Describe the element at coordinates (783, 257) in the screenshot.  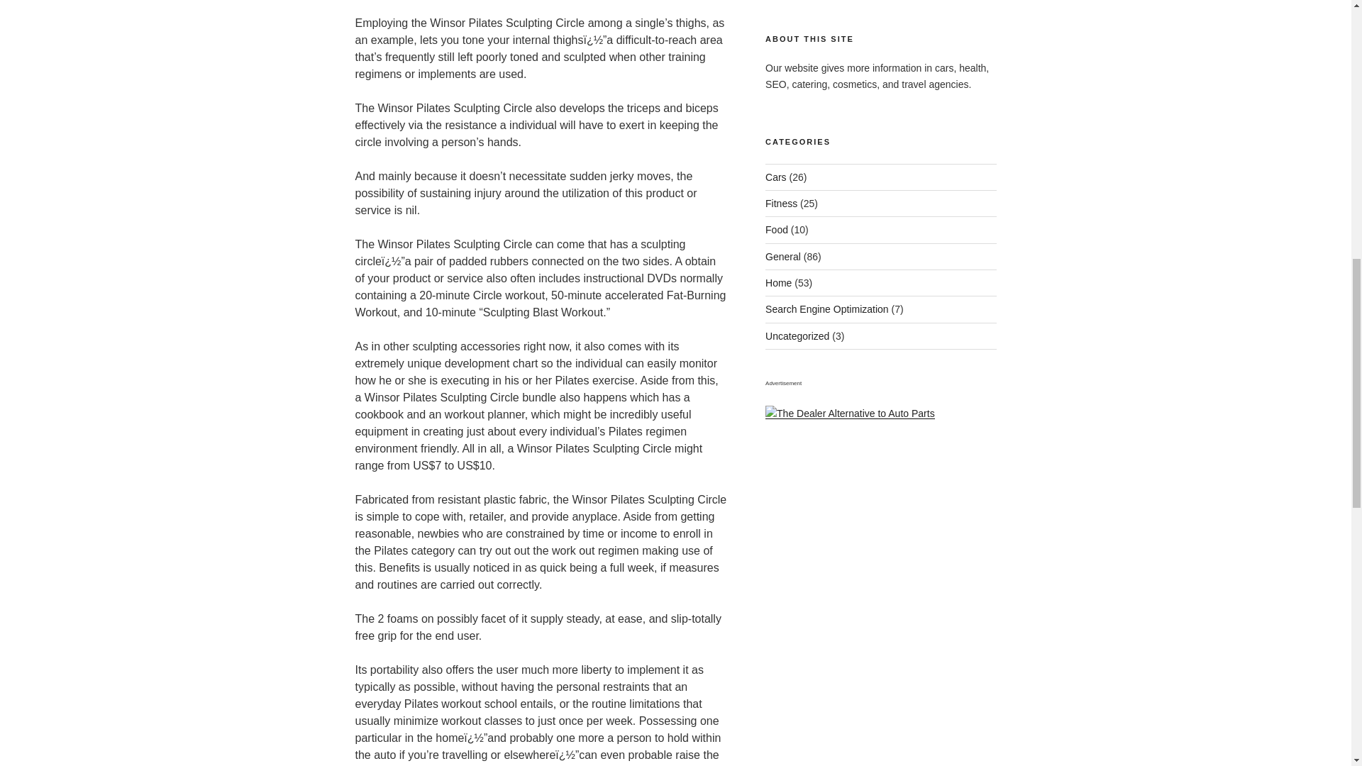
I see `General` at that location.